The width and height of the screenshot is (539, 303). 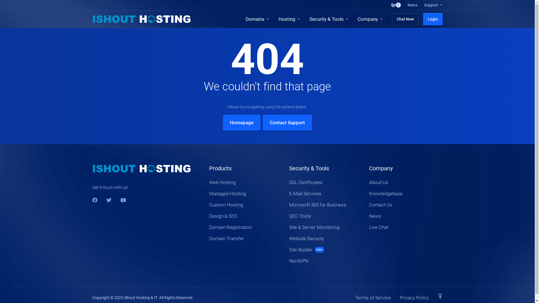 I want to click on Security & Tools, so click(x=329, y=19).